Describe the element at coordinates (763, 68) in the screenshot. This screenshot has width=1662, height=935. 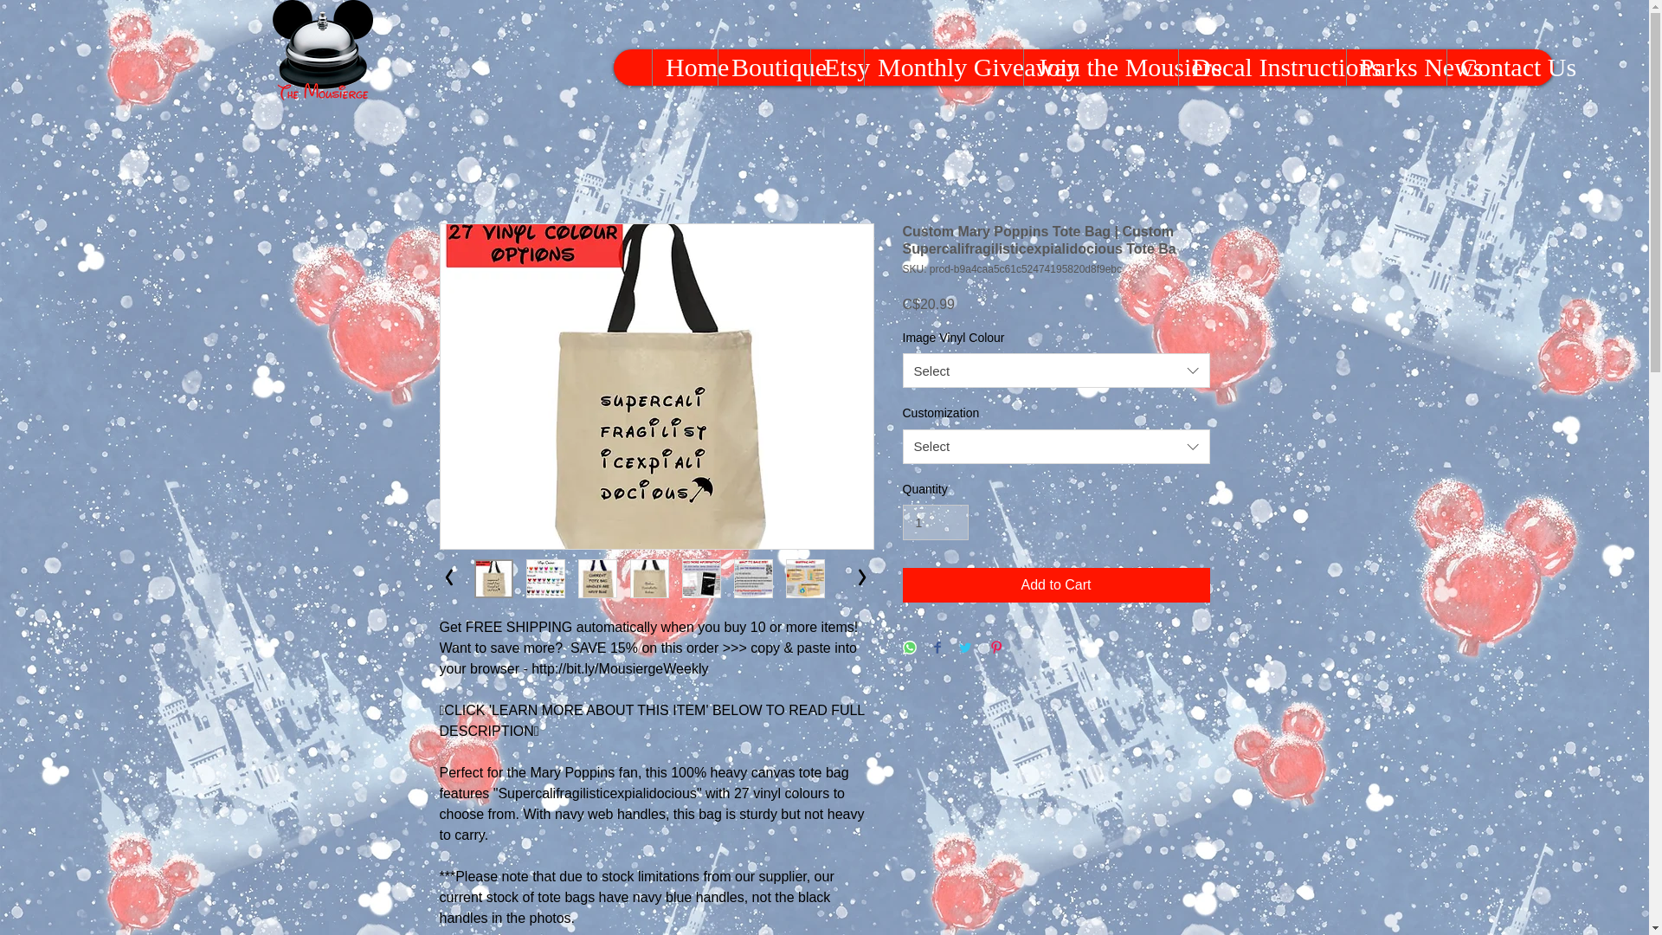
I see `Boutique` at that location.